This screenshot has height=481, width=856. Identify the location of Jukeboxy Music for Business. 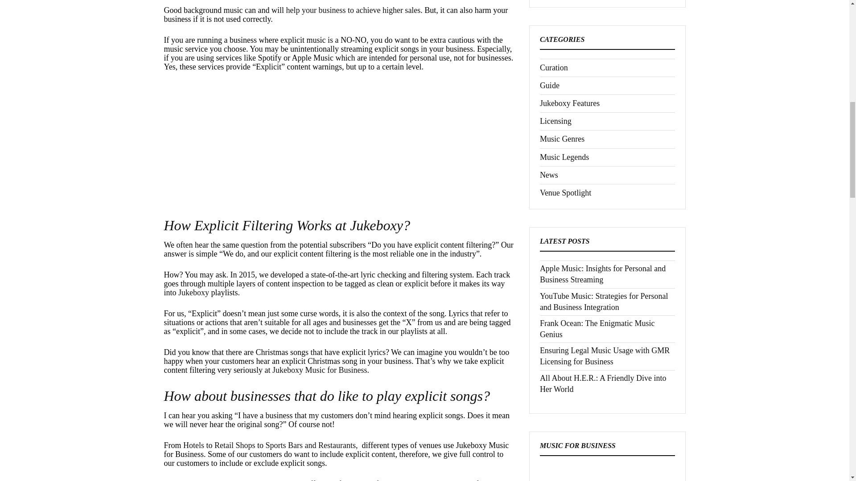
(319, 370).